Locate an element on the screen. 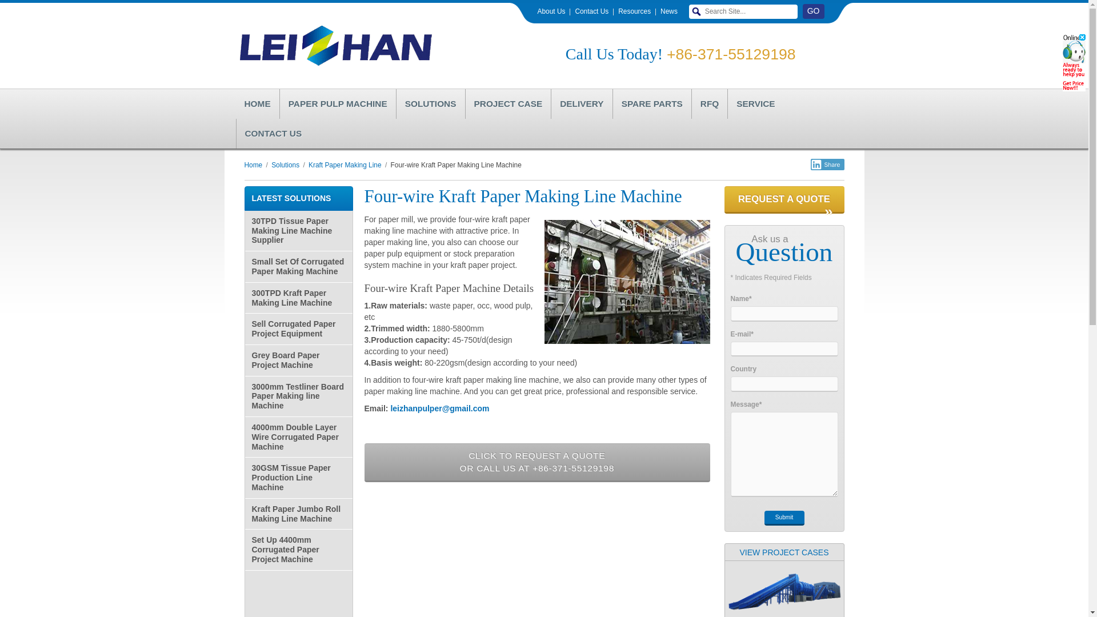 The width and height of the screenshot is (1097, 617). Solutions is located at coordinates (431, 104).